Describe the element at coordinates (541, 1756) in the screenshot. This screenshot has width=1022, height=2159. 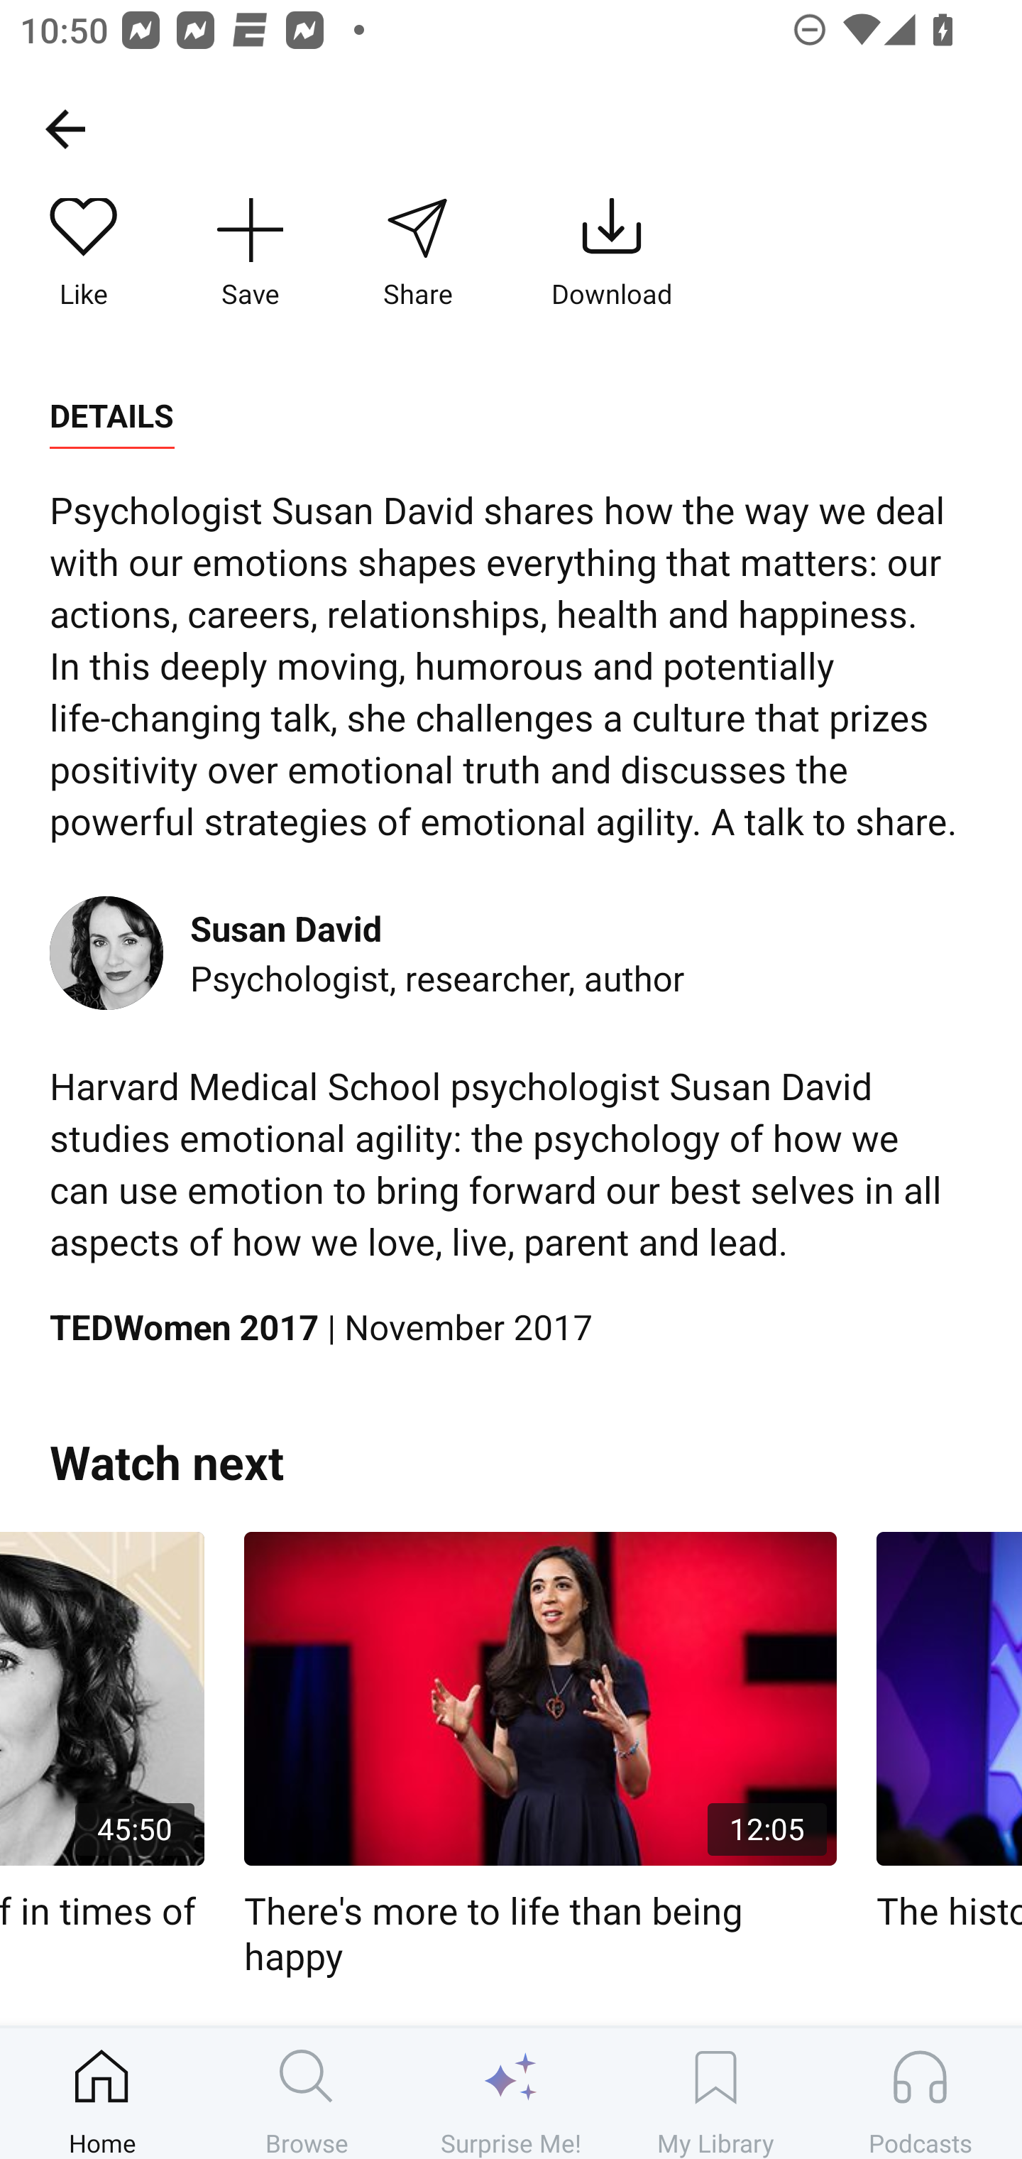
I see `12:05 There's more to life than being happy` at that location.